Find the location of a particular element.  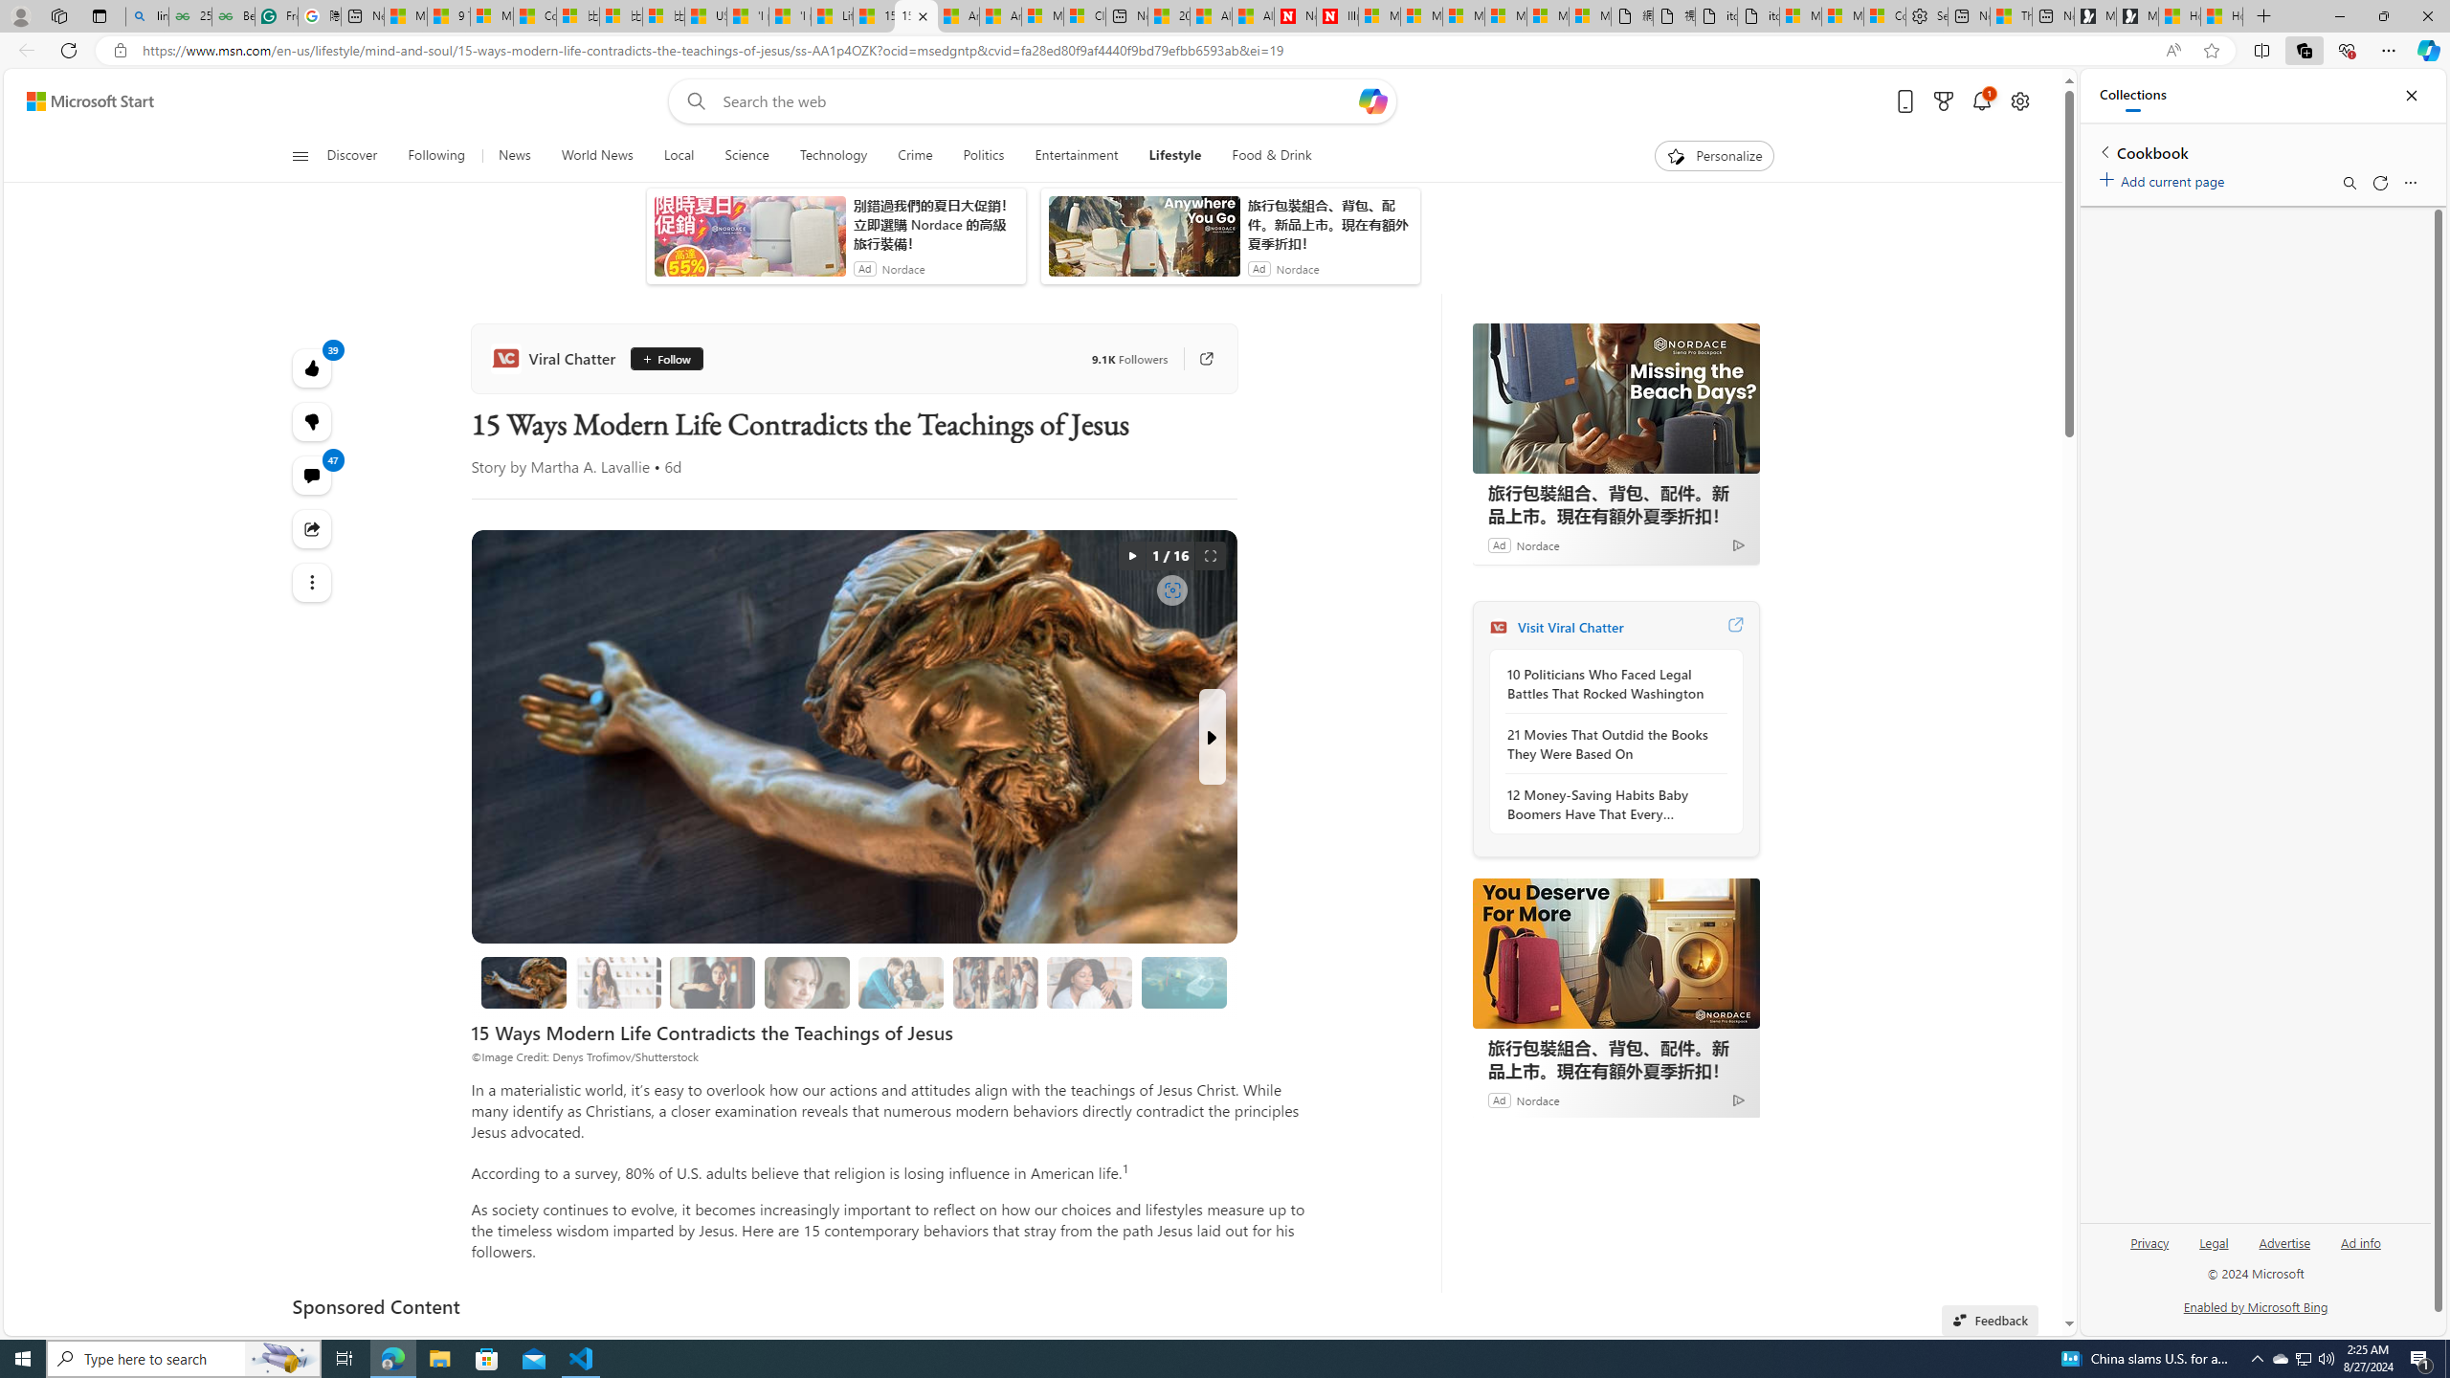

Read aloud this page (Ctrl+Shift+U) is located at coordinates (2172, 51).